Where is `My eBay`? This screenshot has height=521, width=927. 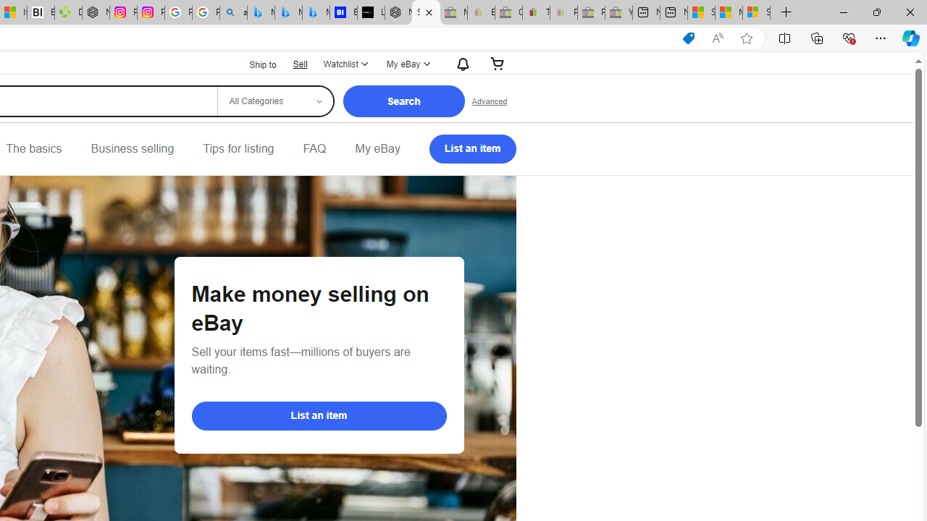 My eBay is located at coordinates (377, 149).